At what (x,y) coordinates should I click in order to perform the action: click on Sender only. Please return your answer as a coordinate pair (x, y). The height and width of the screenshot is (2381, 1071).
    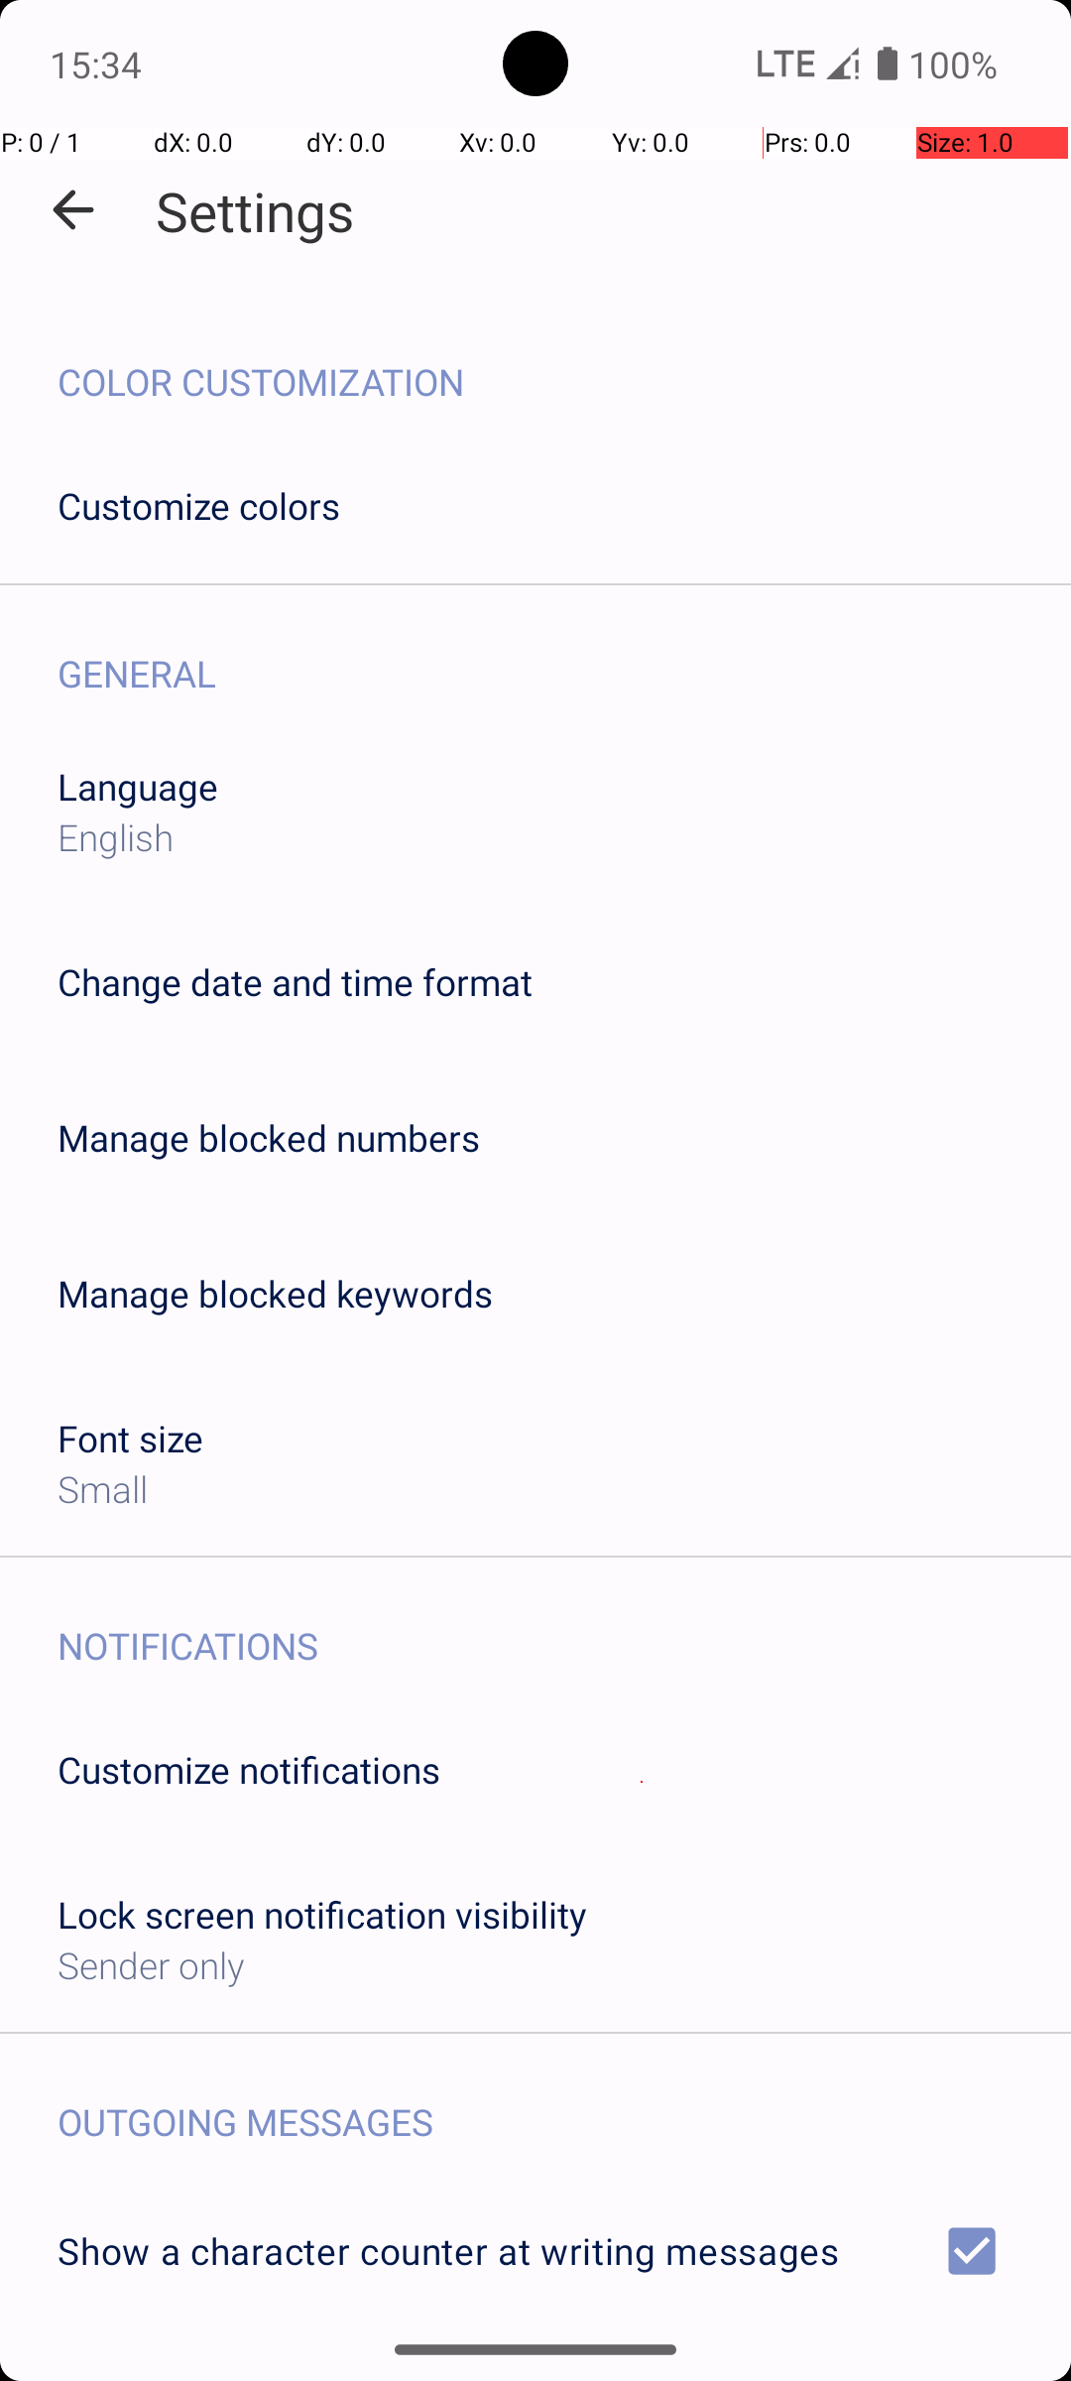
    Looking at the image, I should click on (151, 1964).